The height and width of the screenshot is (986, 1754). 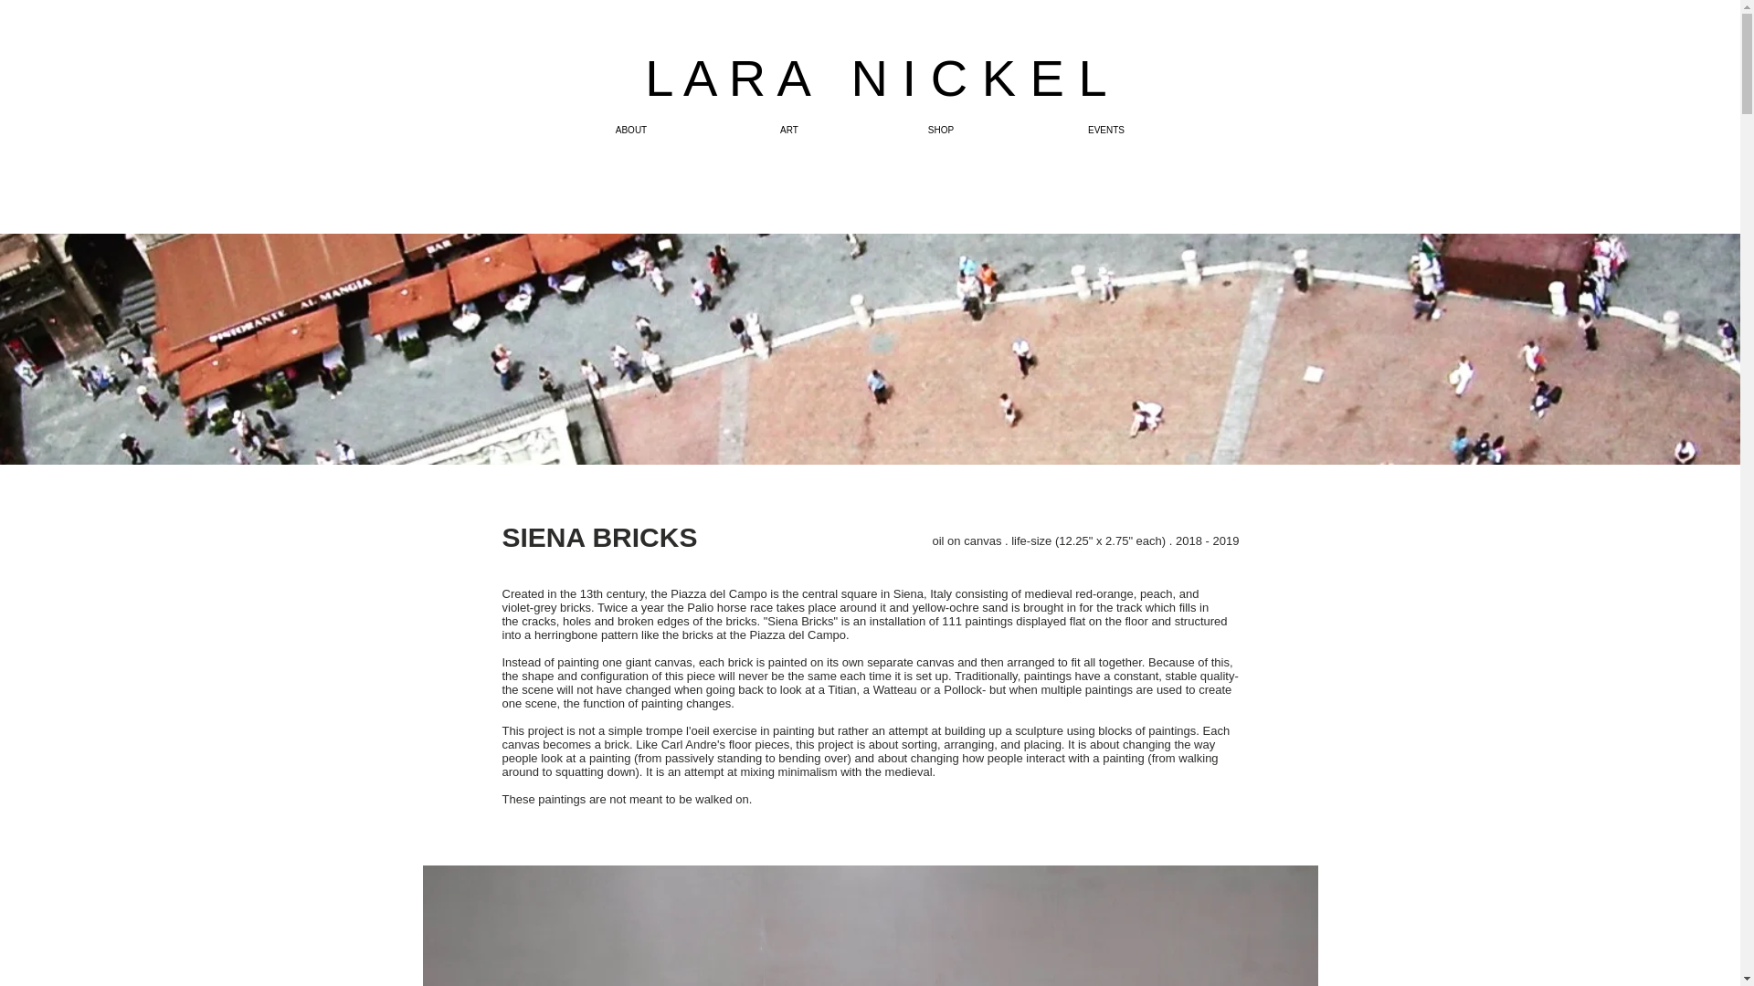 I want to click on ABOUT, so click(x=630, y=130).